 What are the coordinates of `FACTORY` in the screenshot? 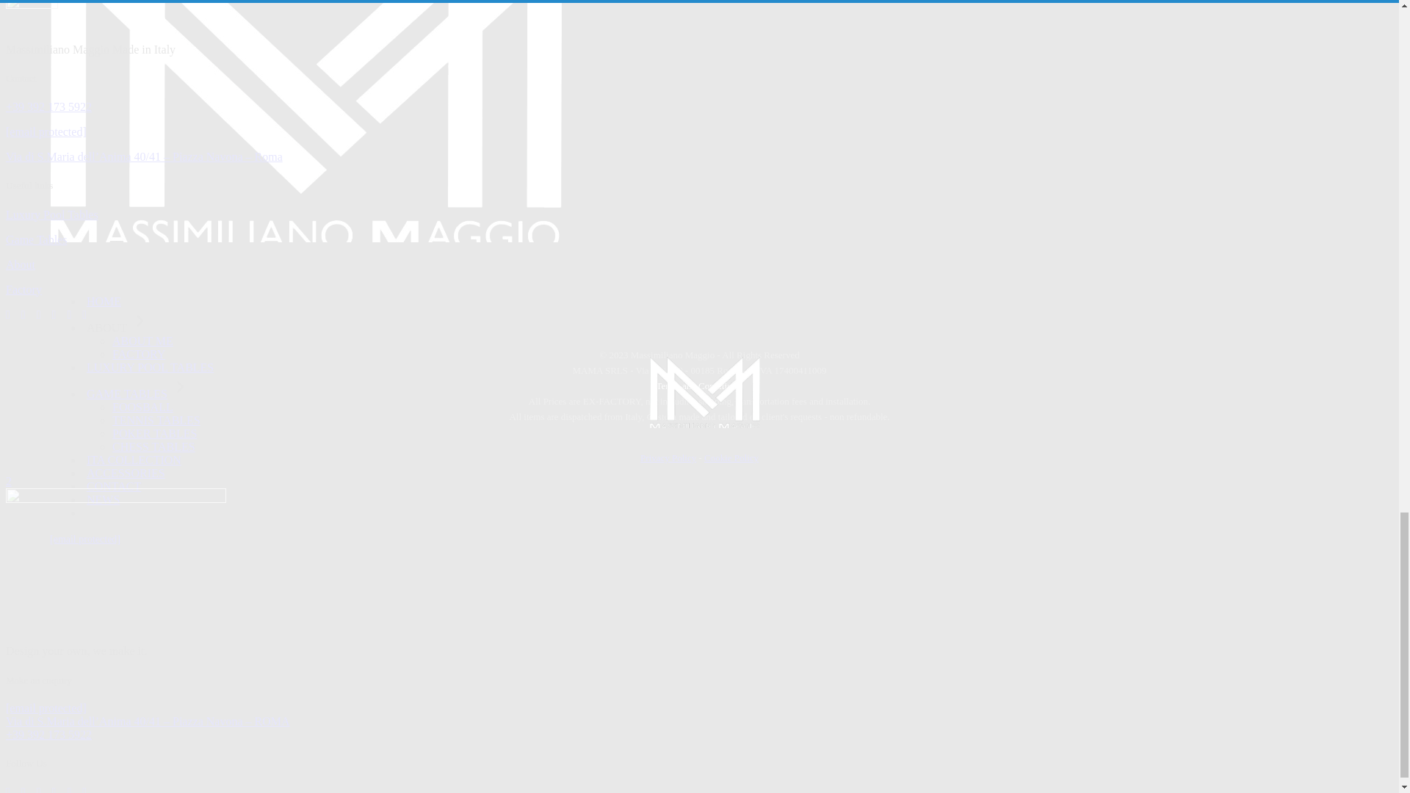 It's located at (138, 354).